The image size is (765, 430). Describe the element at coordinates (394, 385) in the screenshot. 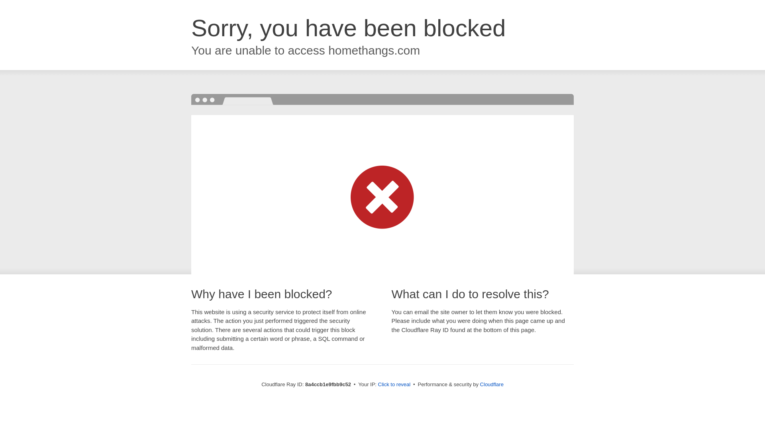

I see `Click to reveal` at that location.